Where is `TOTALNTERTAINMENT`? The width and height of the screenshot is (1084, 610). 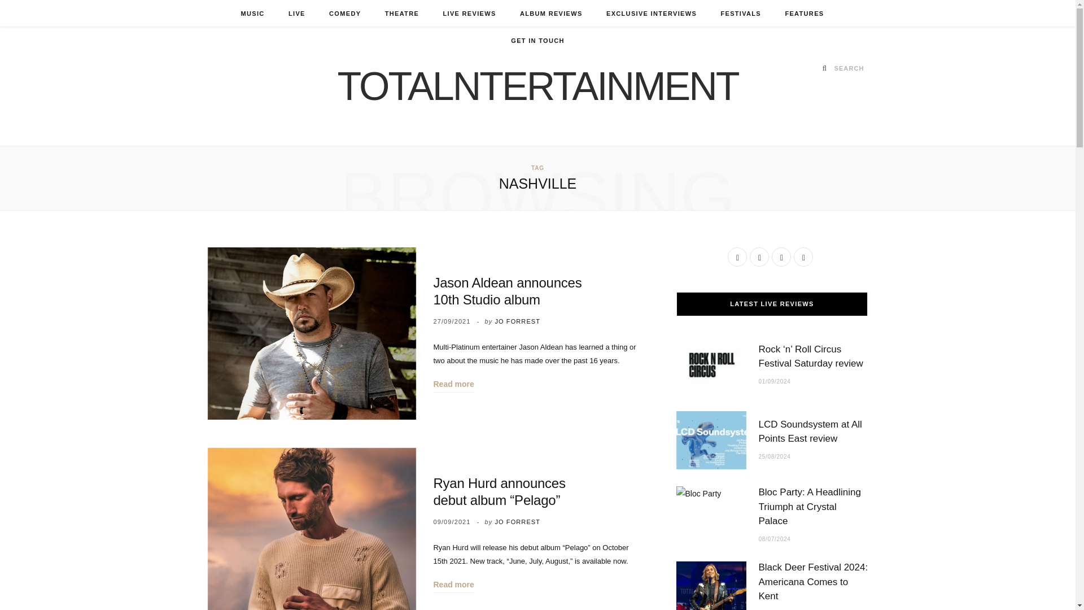
TOTALNTERTAINMENT is located at coordinates (537, 86).